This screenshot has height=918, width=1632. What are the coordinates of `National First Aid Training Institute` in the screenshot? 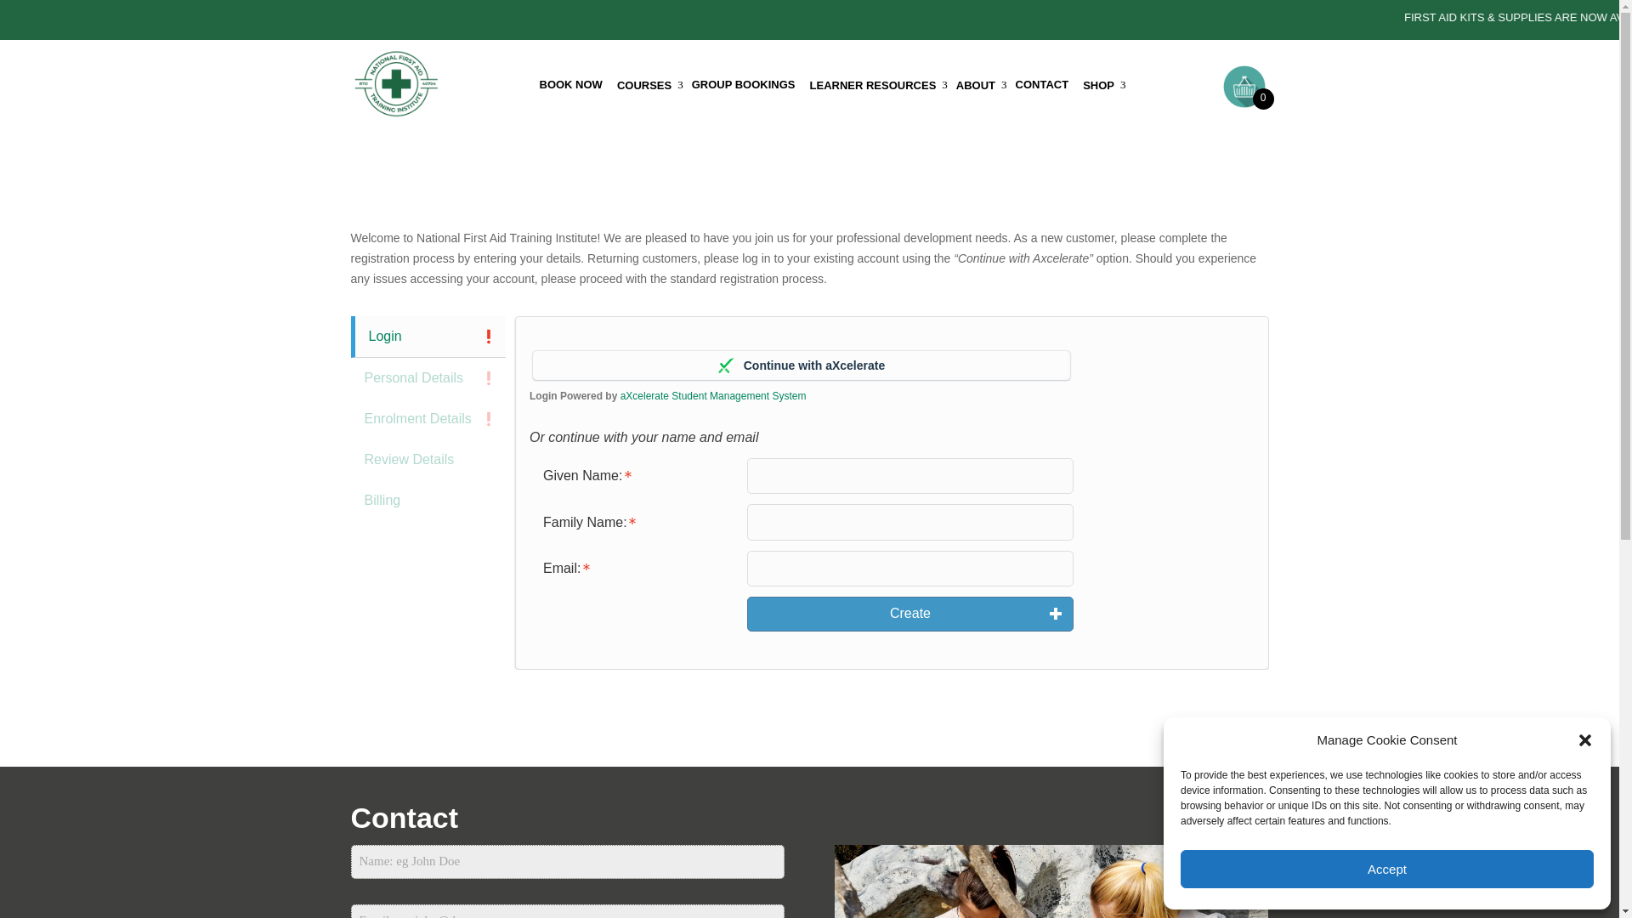 It's located at (396, 86).